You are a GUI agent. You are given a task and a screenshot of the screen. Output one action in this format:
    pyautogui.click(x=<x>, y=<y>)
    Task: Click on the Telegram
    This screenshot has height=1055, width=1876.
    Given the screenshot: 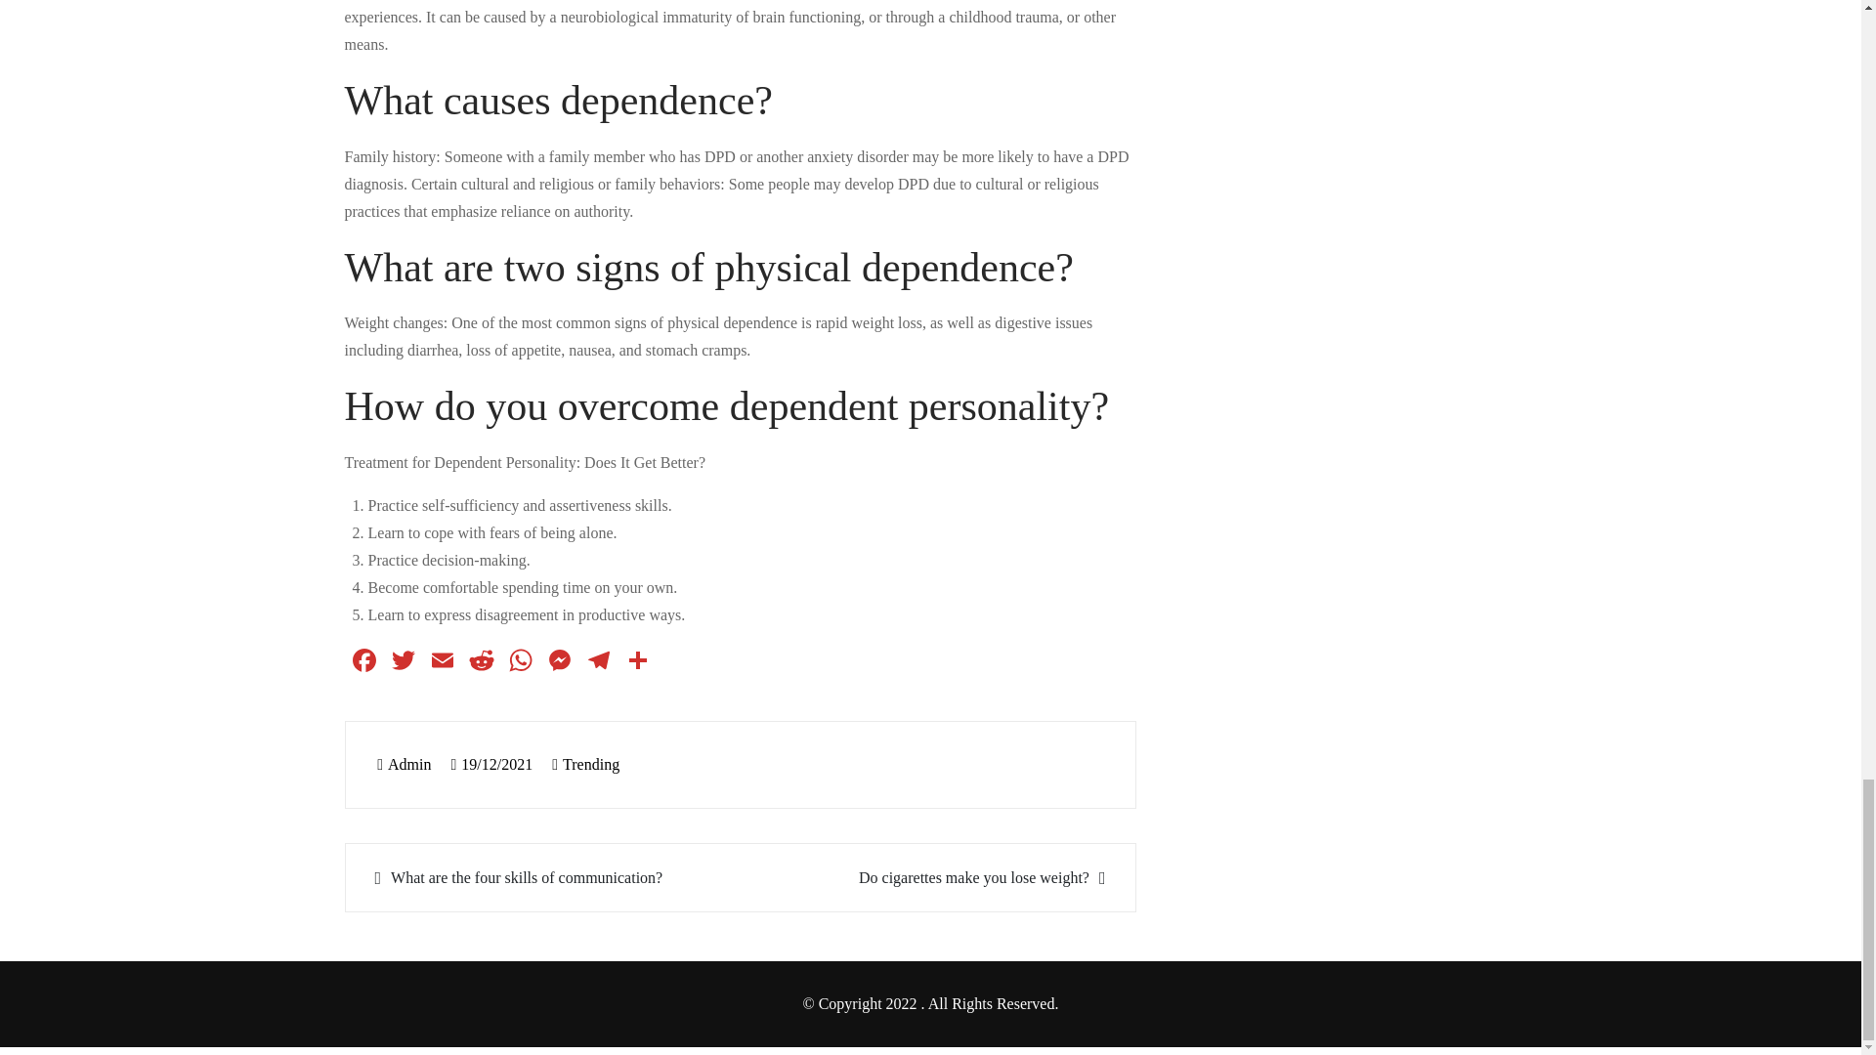 What is the action you would take?
    pyautogui.click(x=597, y=662)
    